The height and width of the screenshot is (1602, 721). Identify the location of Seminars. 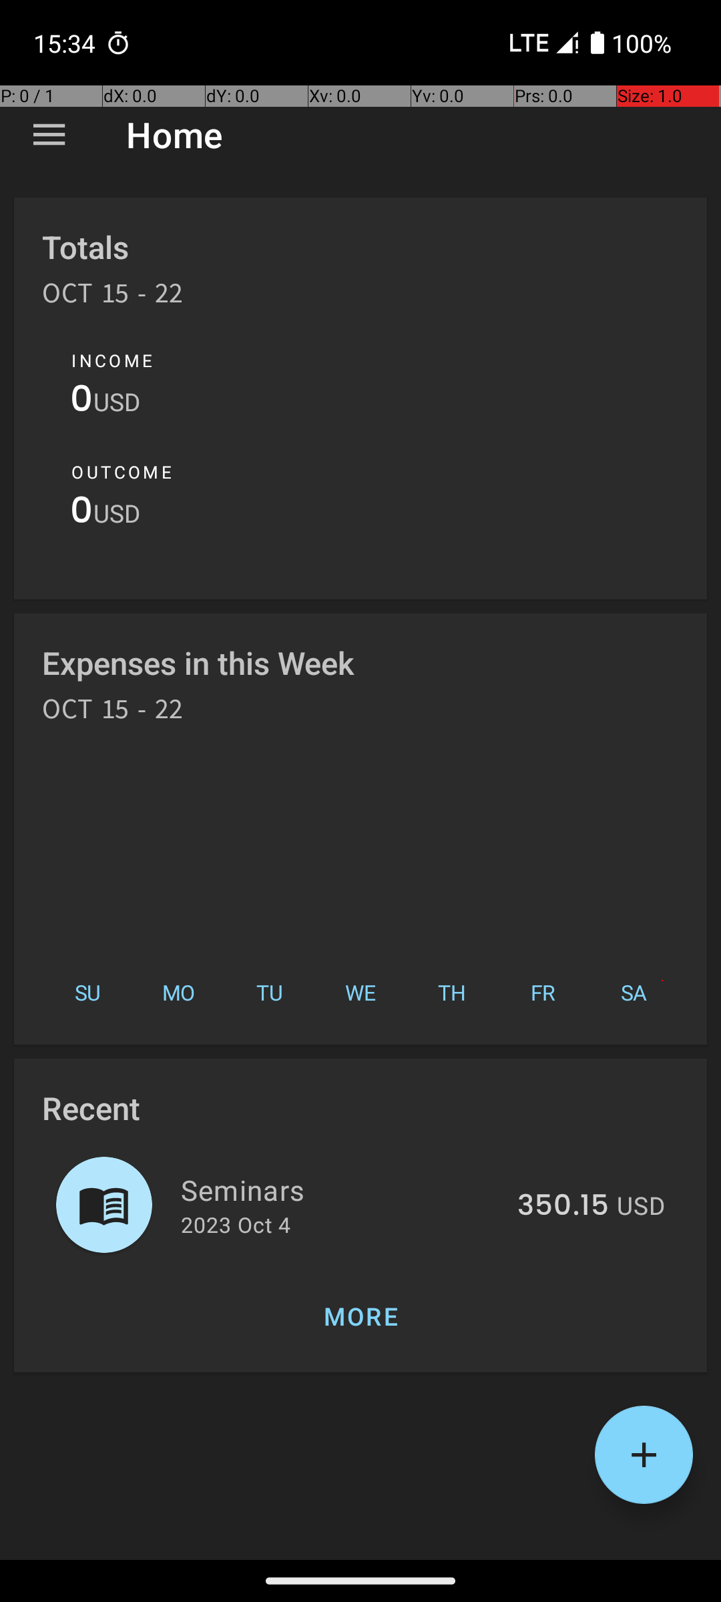
(342, 1189).